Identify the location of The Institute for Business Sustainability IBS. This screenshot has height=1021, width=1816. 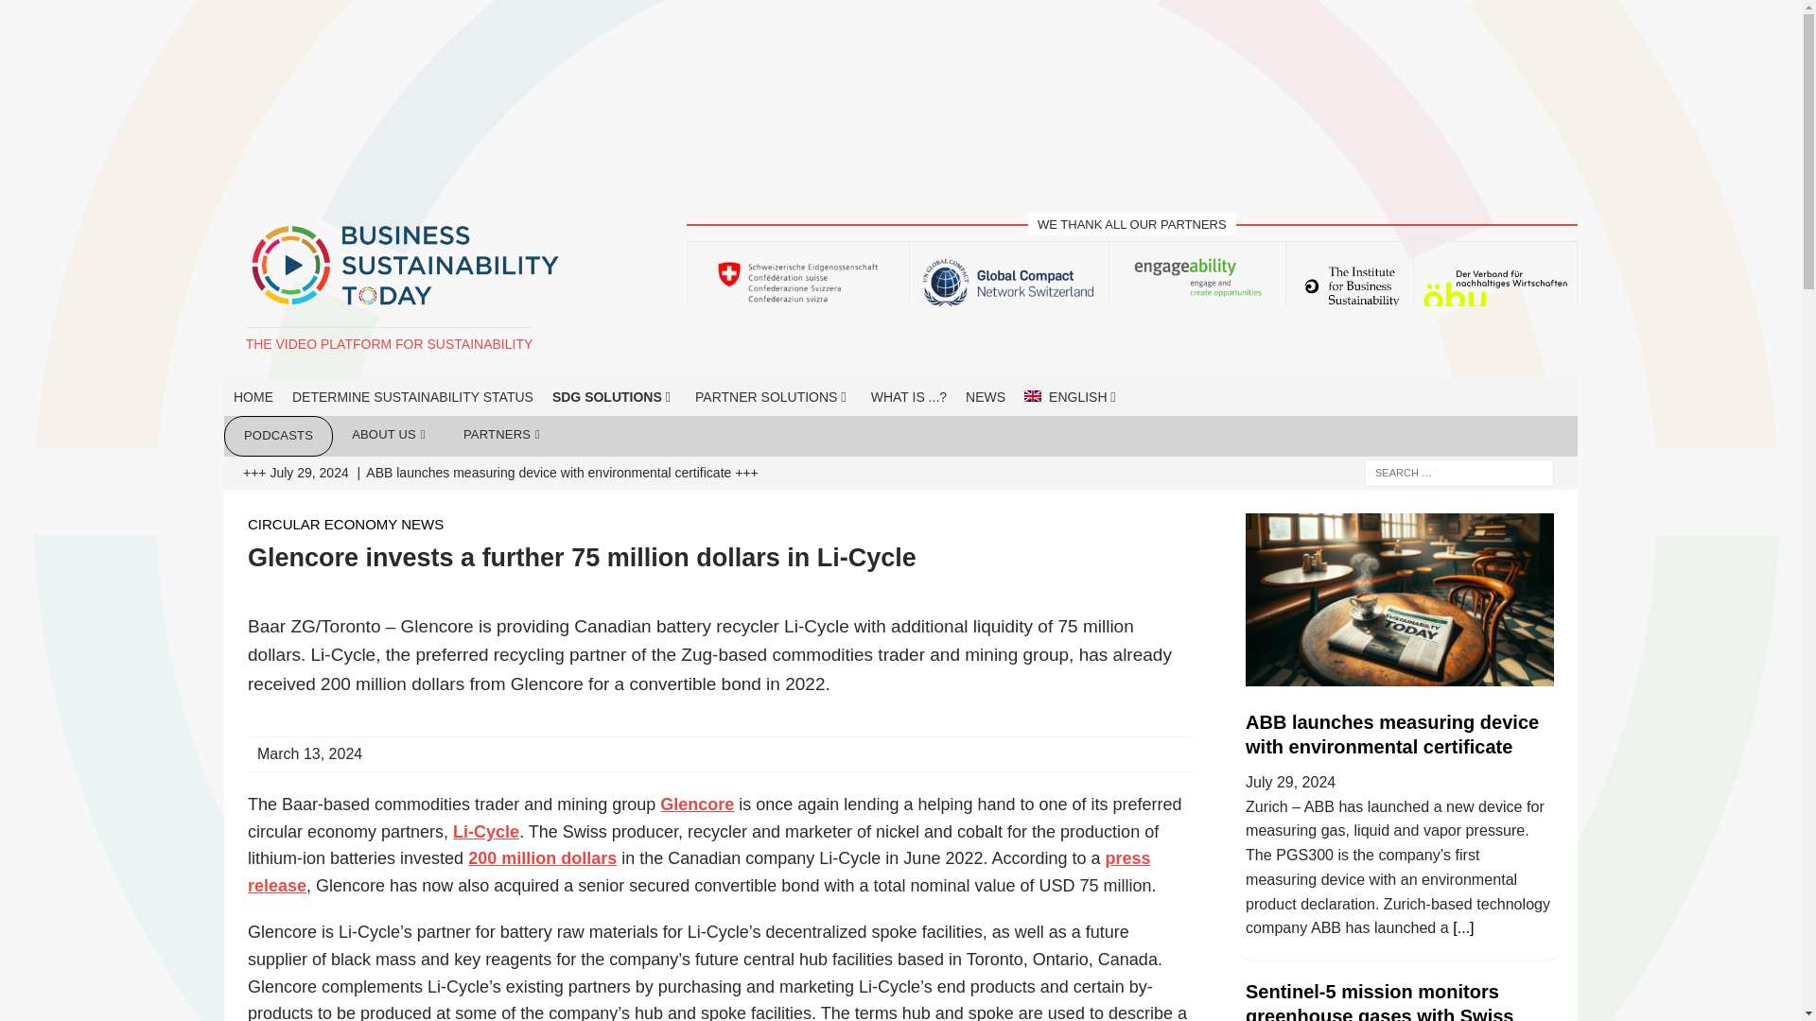
(1350, 286).